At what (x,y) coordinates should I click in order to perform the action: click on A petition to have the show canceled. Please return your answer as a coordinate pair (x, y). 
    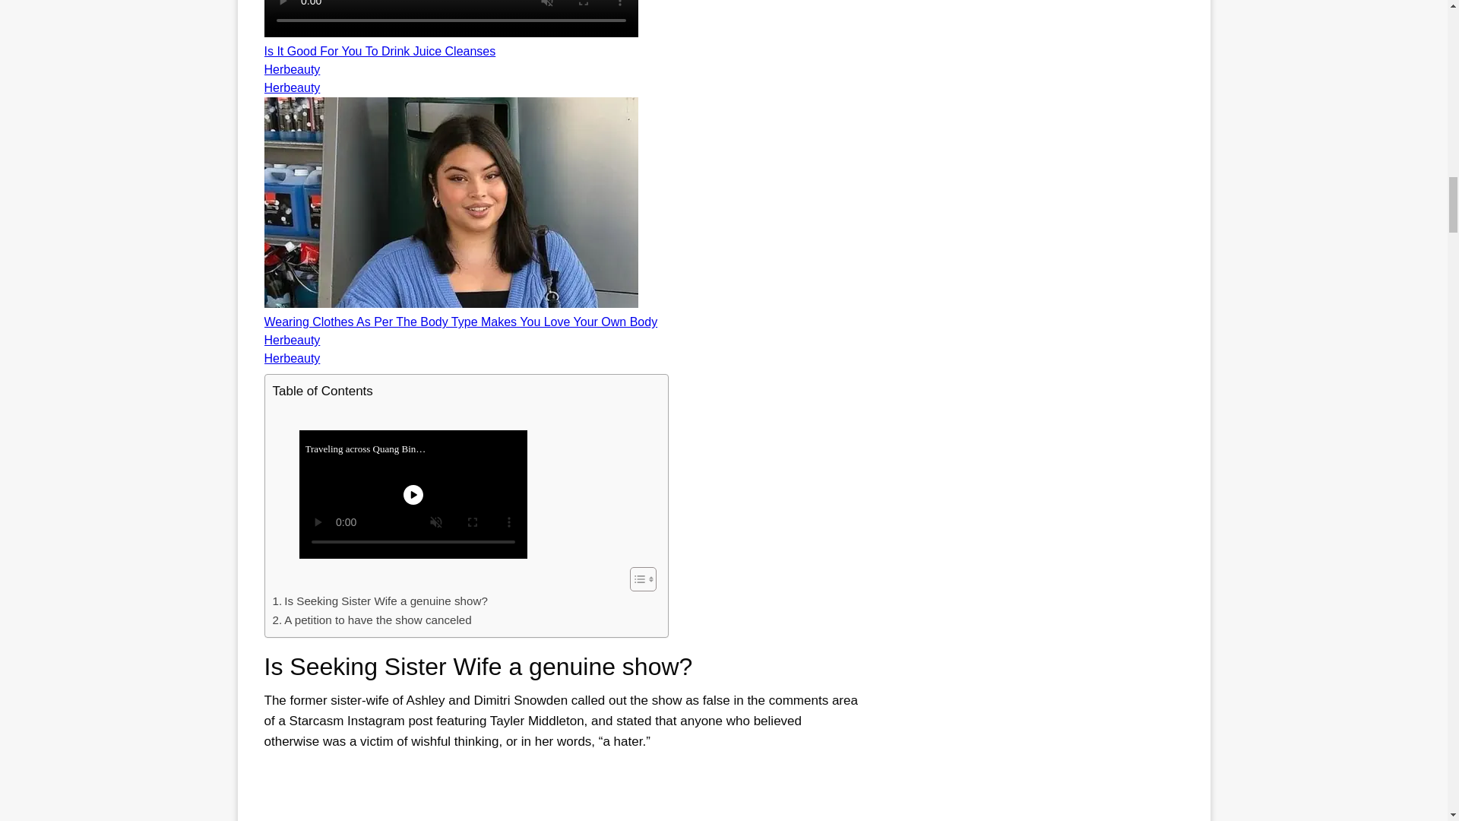
    Looking at the image, I should click on (371, 620).